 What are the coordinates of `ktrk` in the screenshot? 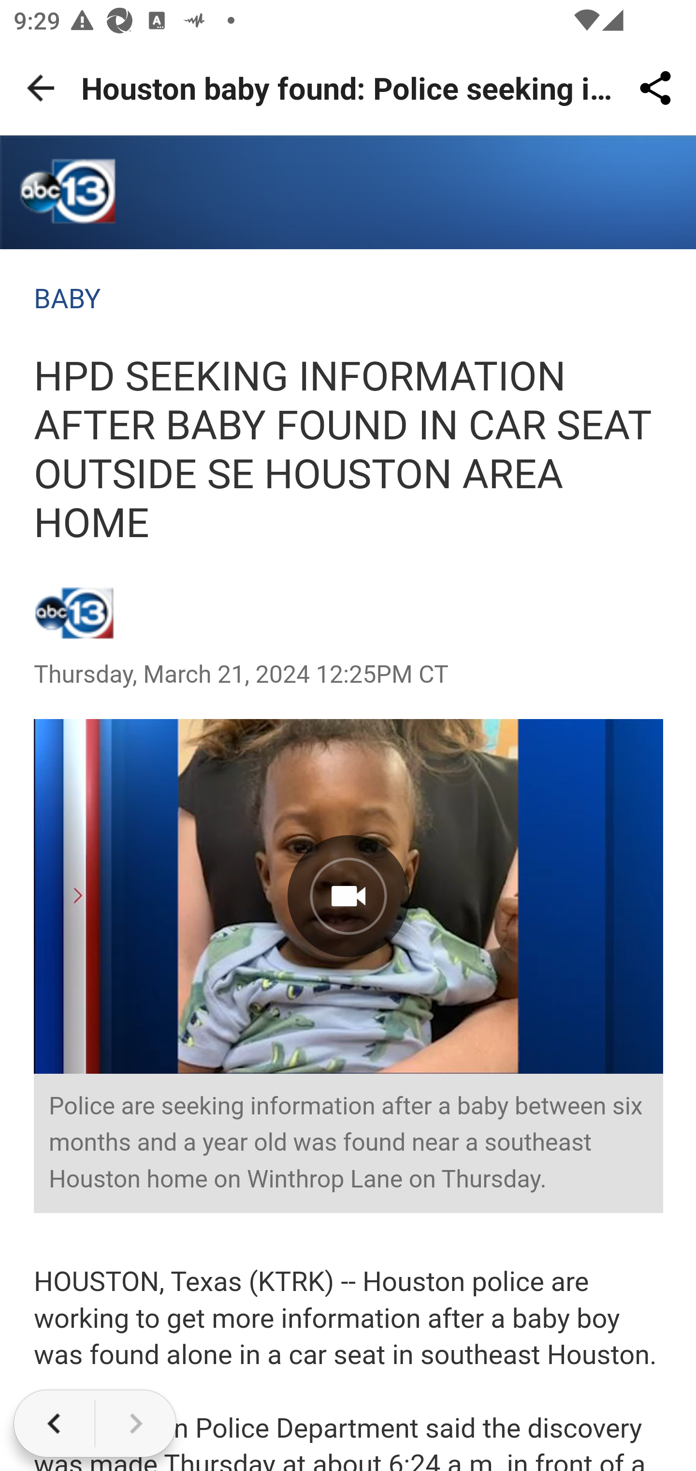 It's located at (67, 196).